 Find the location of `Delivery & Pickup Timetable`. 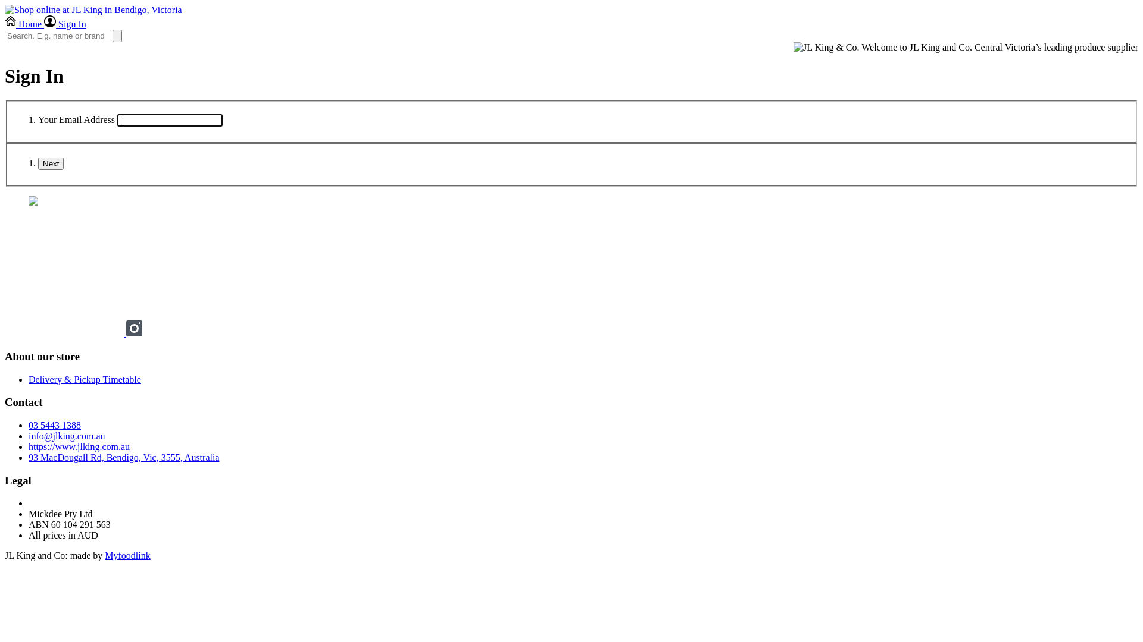

Delivery & Pickup Timetable is located at coordinates (85, 379).